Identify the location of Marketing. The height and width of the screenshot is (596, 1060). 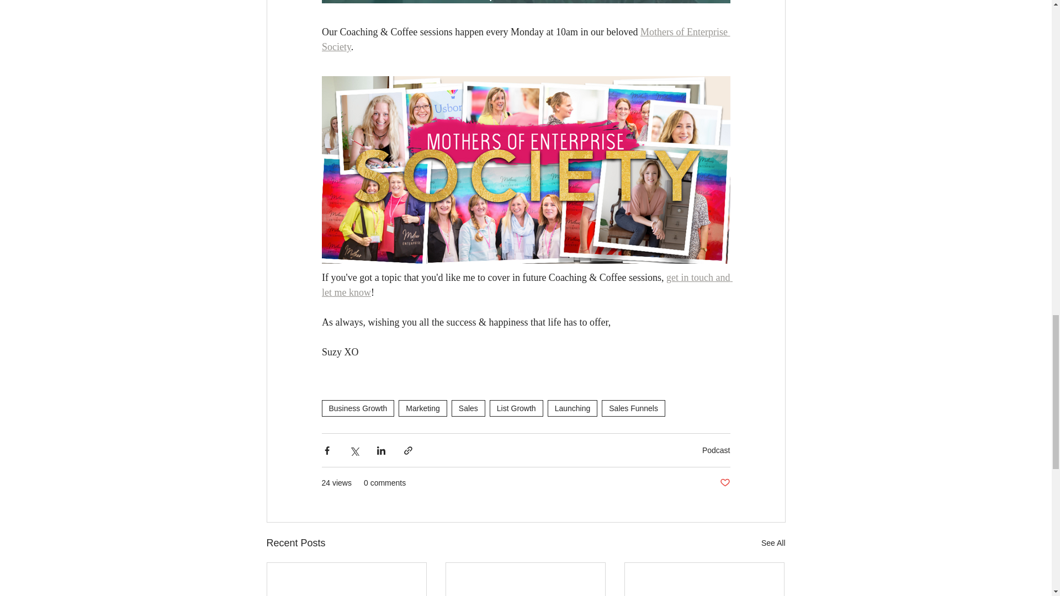
(422, 408).